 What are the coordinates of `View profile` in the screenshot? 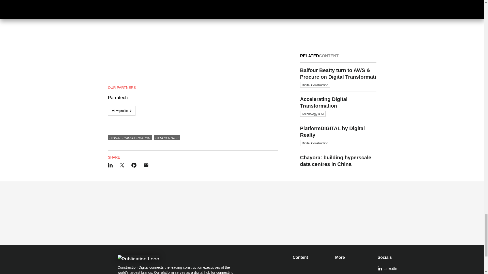 It's located at (121, 111).